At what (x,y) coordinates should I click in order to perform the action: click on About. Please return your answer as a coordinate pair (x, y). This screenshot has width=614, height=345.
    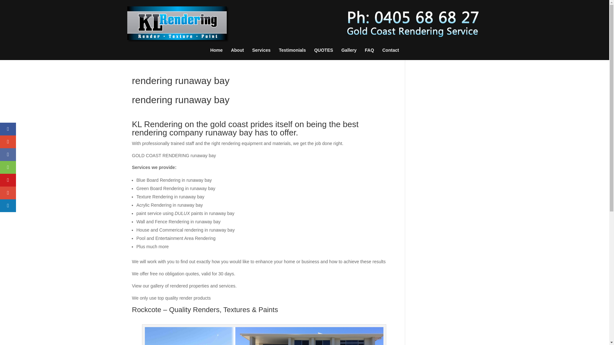
    Looking at the image, I should click on (237, 55).